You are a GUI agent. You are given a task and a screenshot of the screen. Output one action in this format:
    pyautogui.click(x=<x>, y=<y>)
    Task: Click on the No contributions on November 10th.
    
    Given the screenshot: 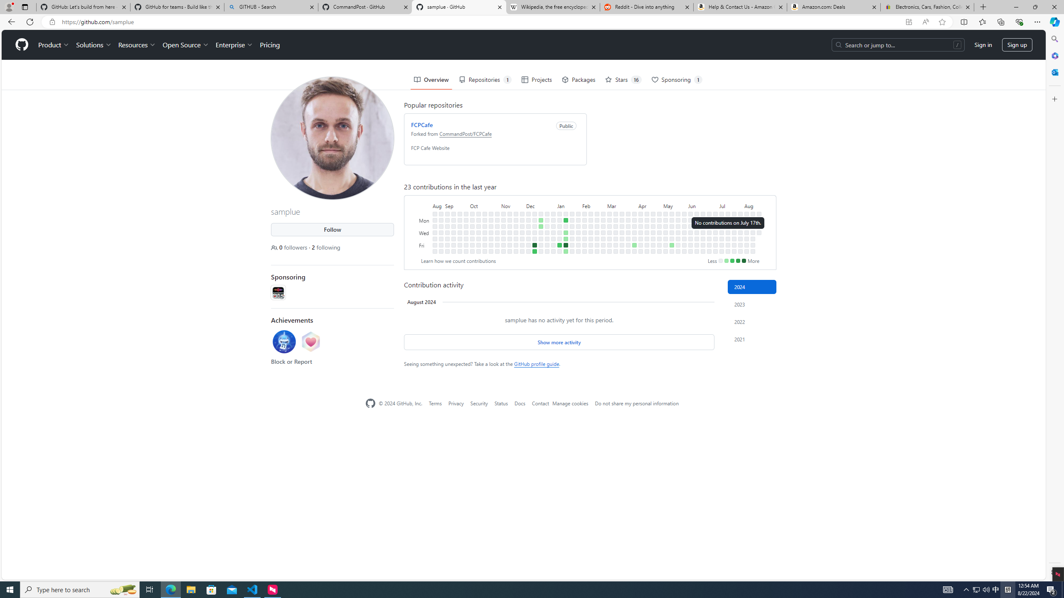 What is the action you would take?
    pyautogui.click(x=503, y=245)
    